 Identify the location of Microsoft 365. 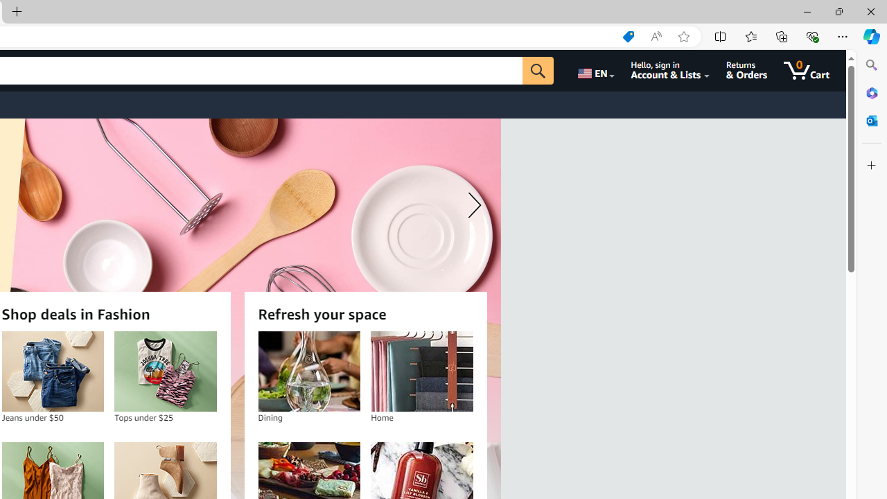
(872, 92).